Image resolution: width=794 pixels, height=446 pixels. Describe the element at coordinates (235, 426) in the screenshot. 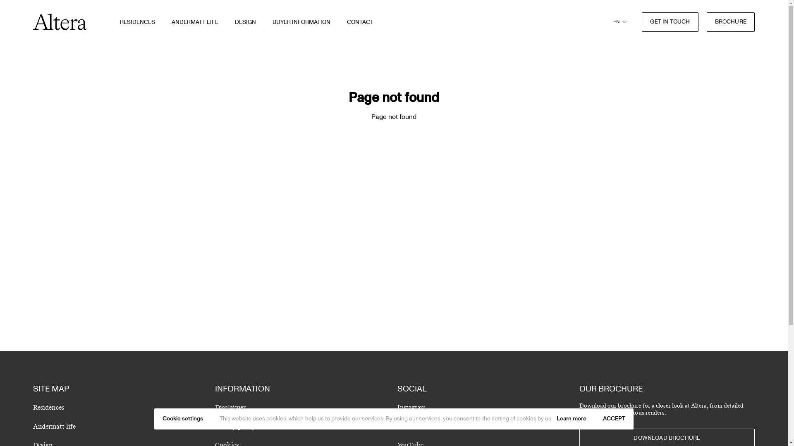

I see `Privacy policy` at that location.